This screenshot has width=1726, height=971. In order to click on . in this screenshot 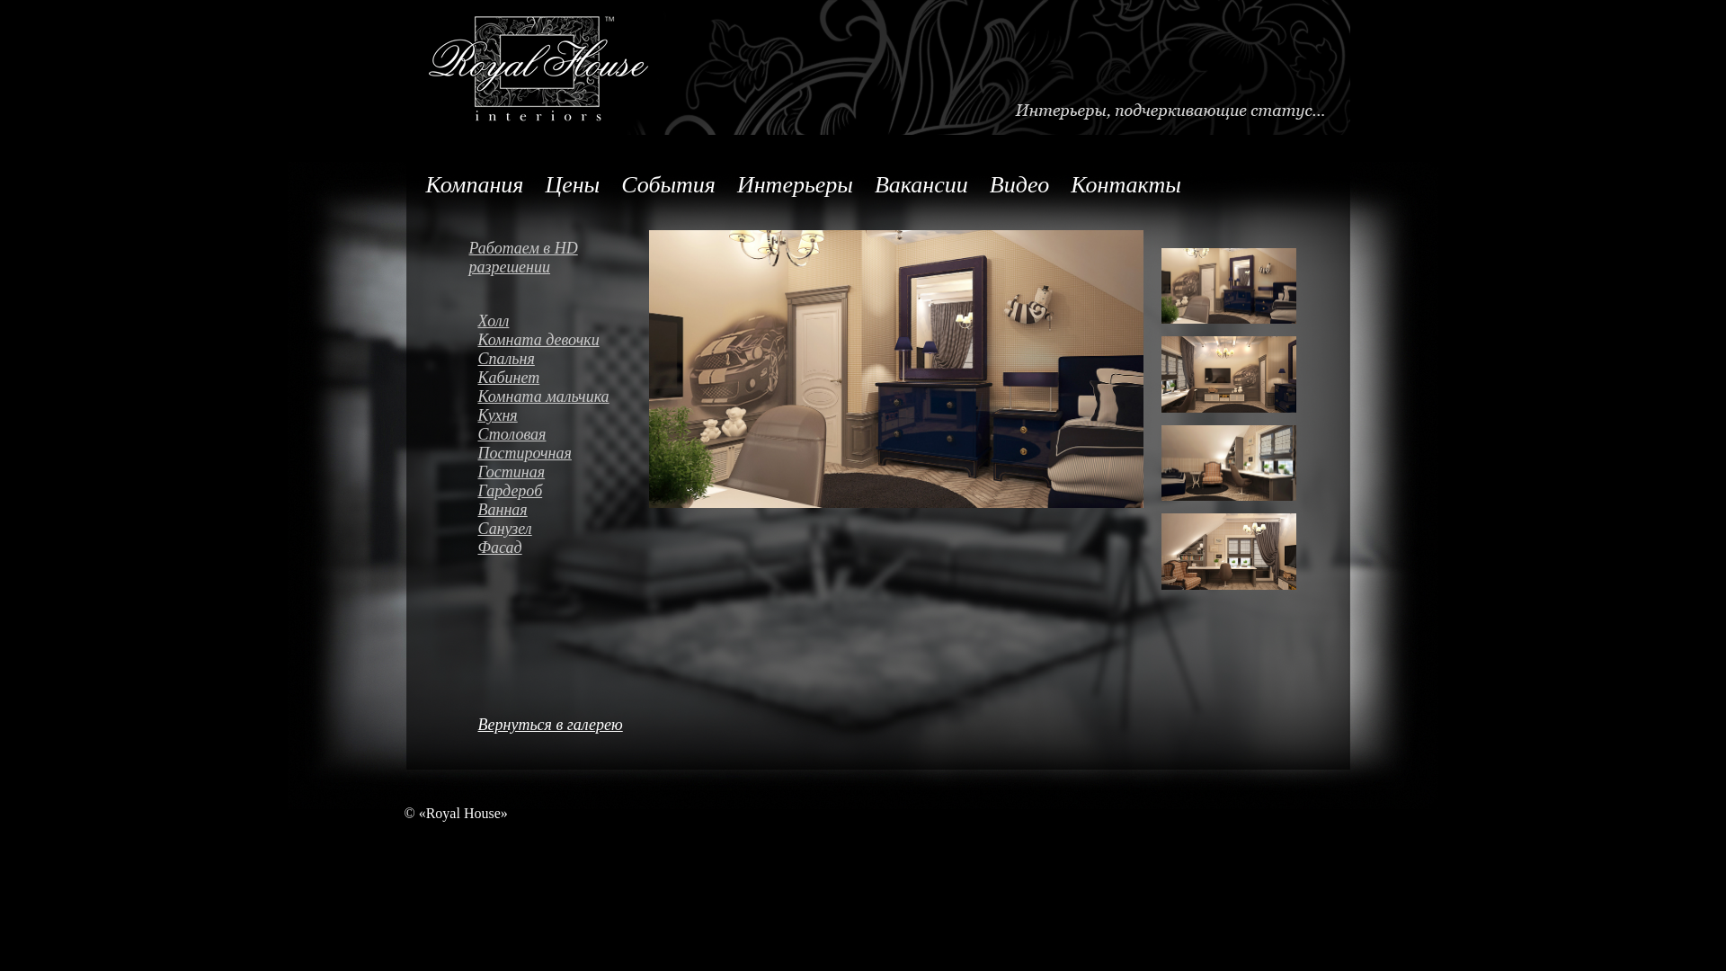, I will do `click(1028, 516)`.